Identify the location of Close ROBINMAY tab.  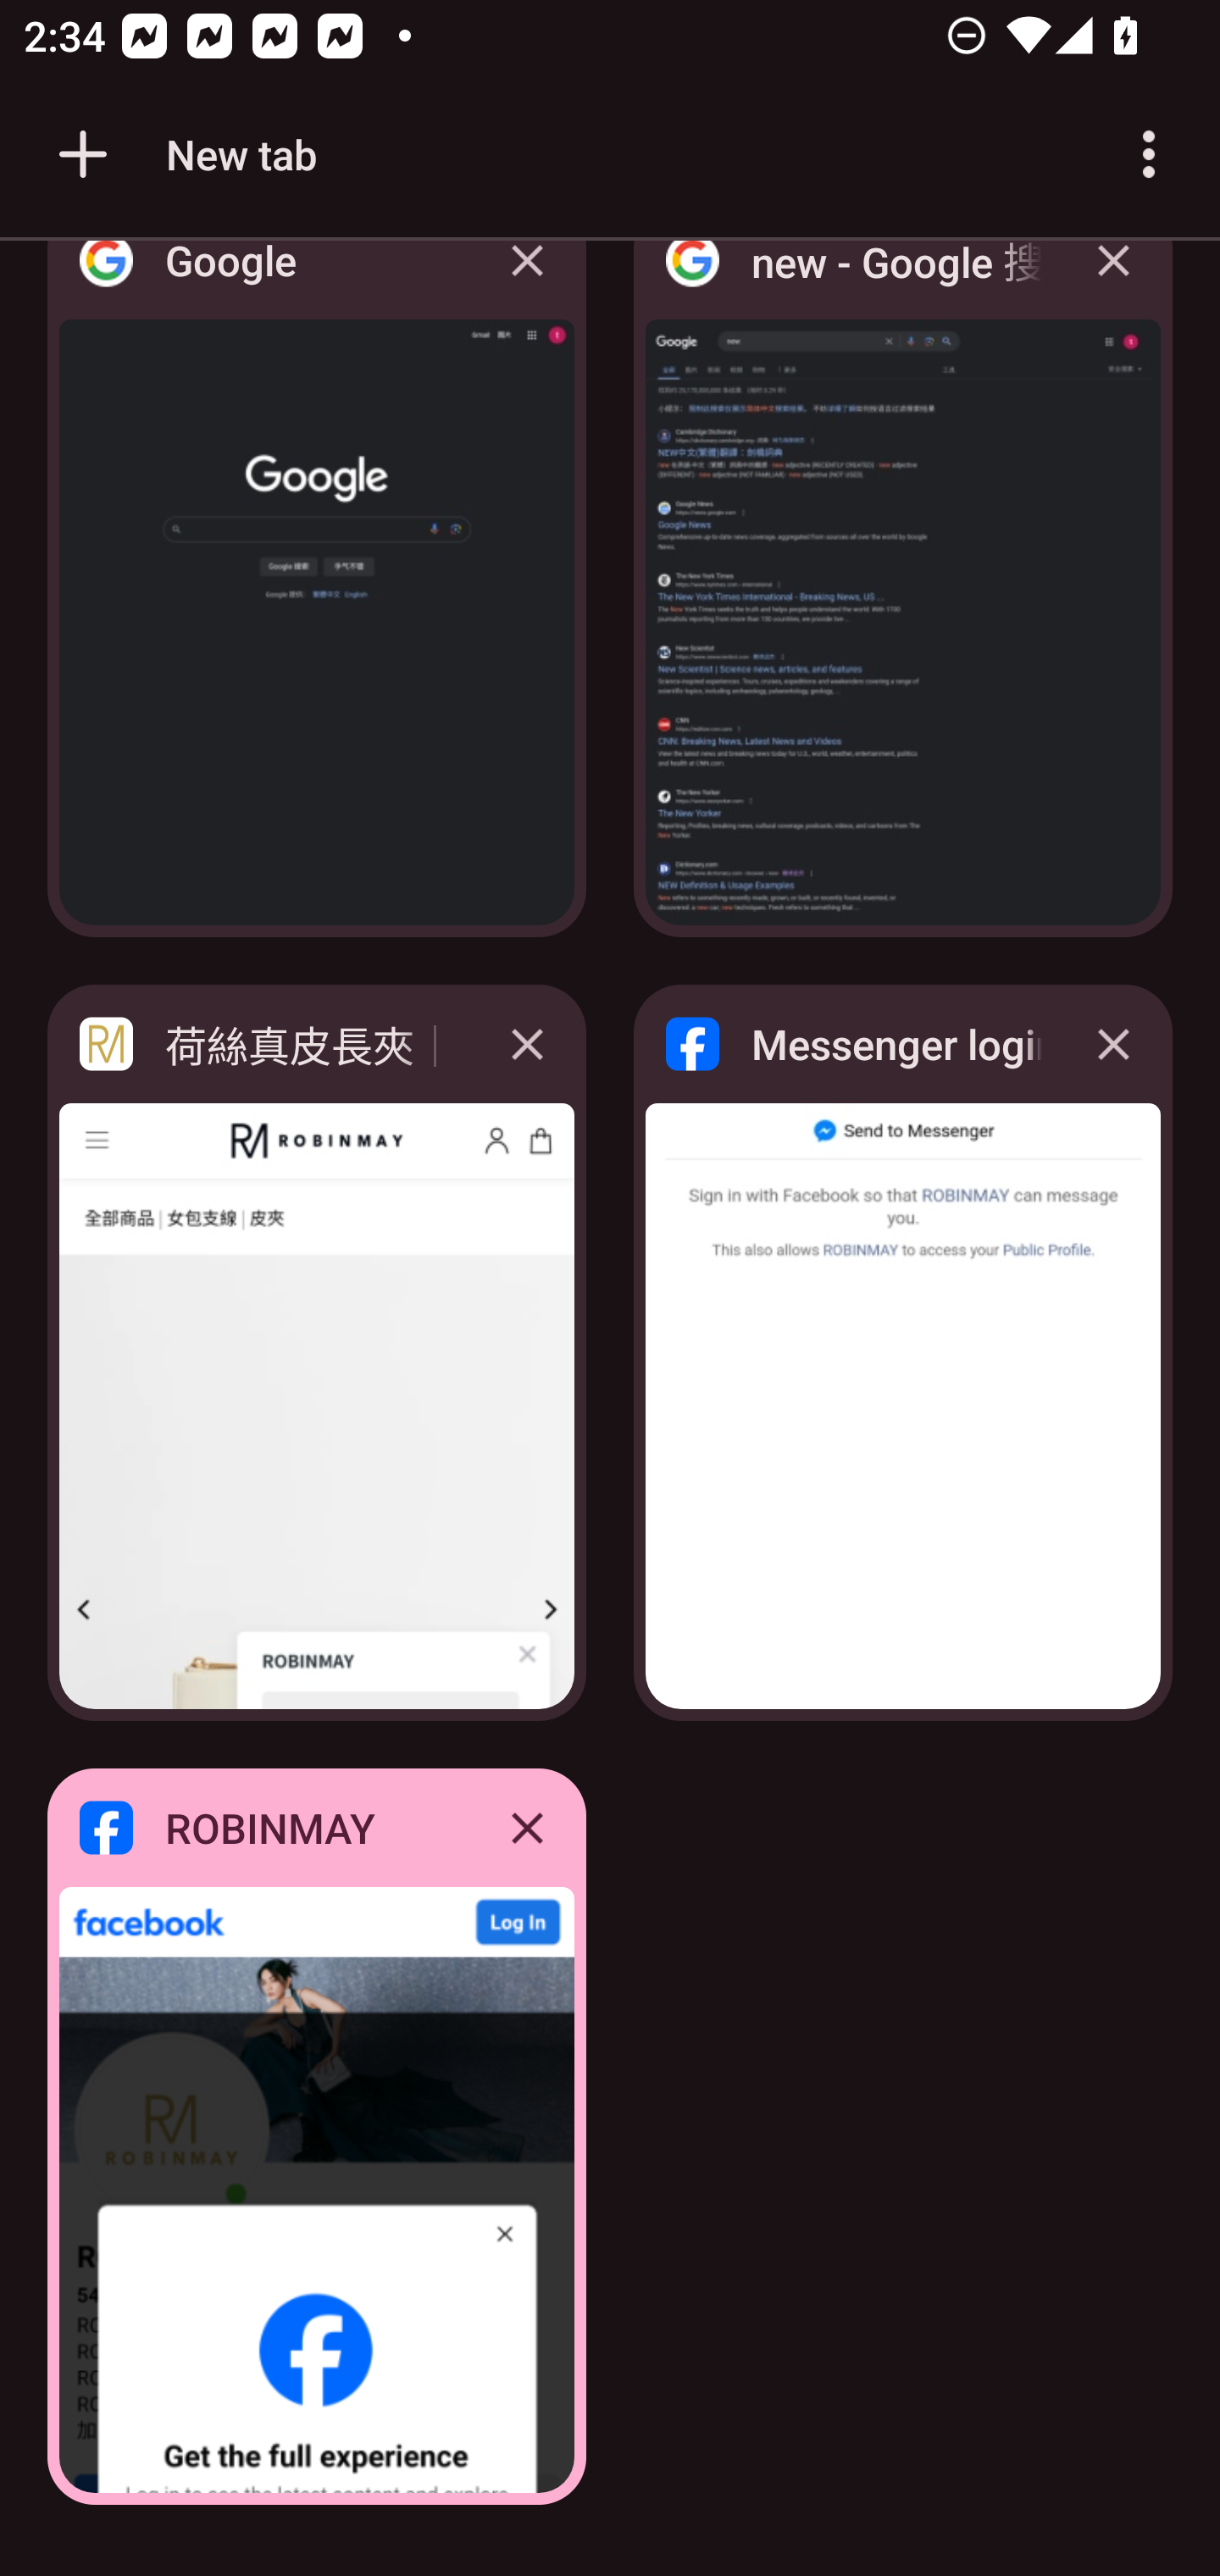
(527, 1827).